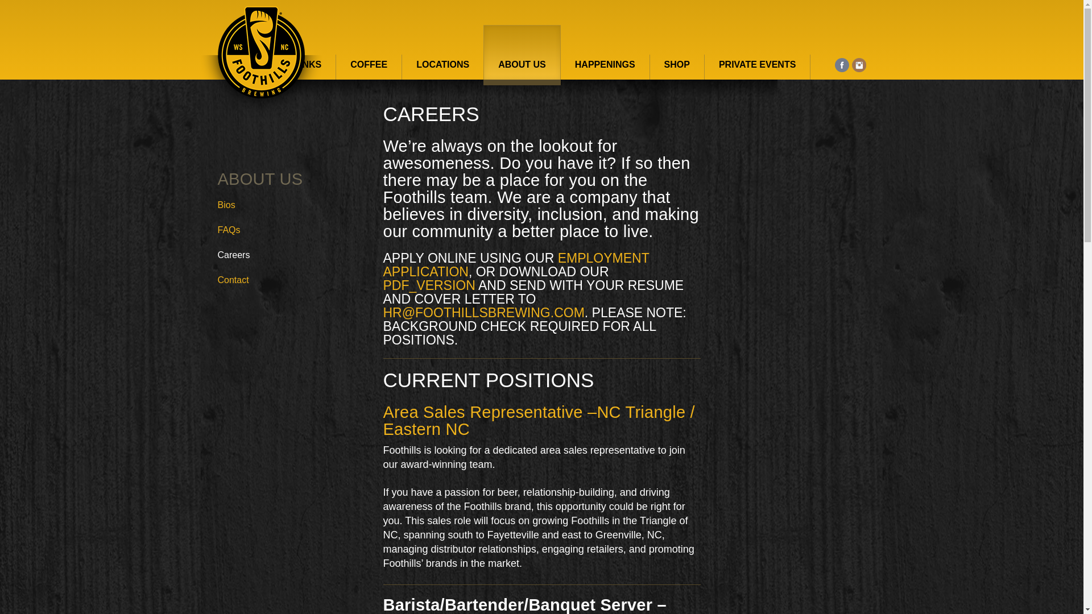 This screenshot has height=614, width=1092. Describe the element at coordinates (259, 179) in the screenshot. I see `About Us` at that location.